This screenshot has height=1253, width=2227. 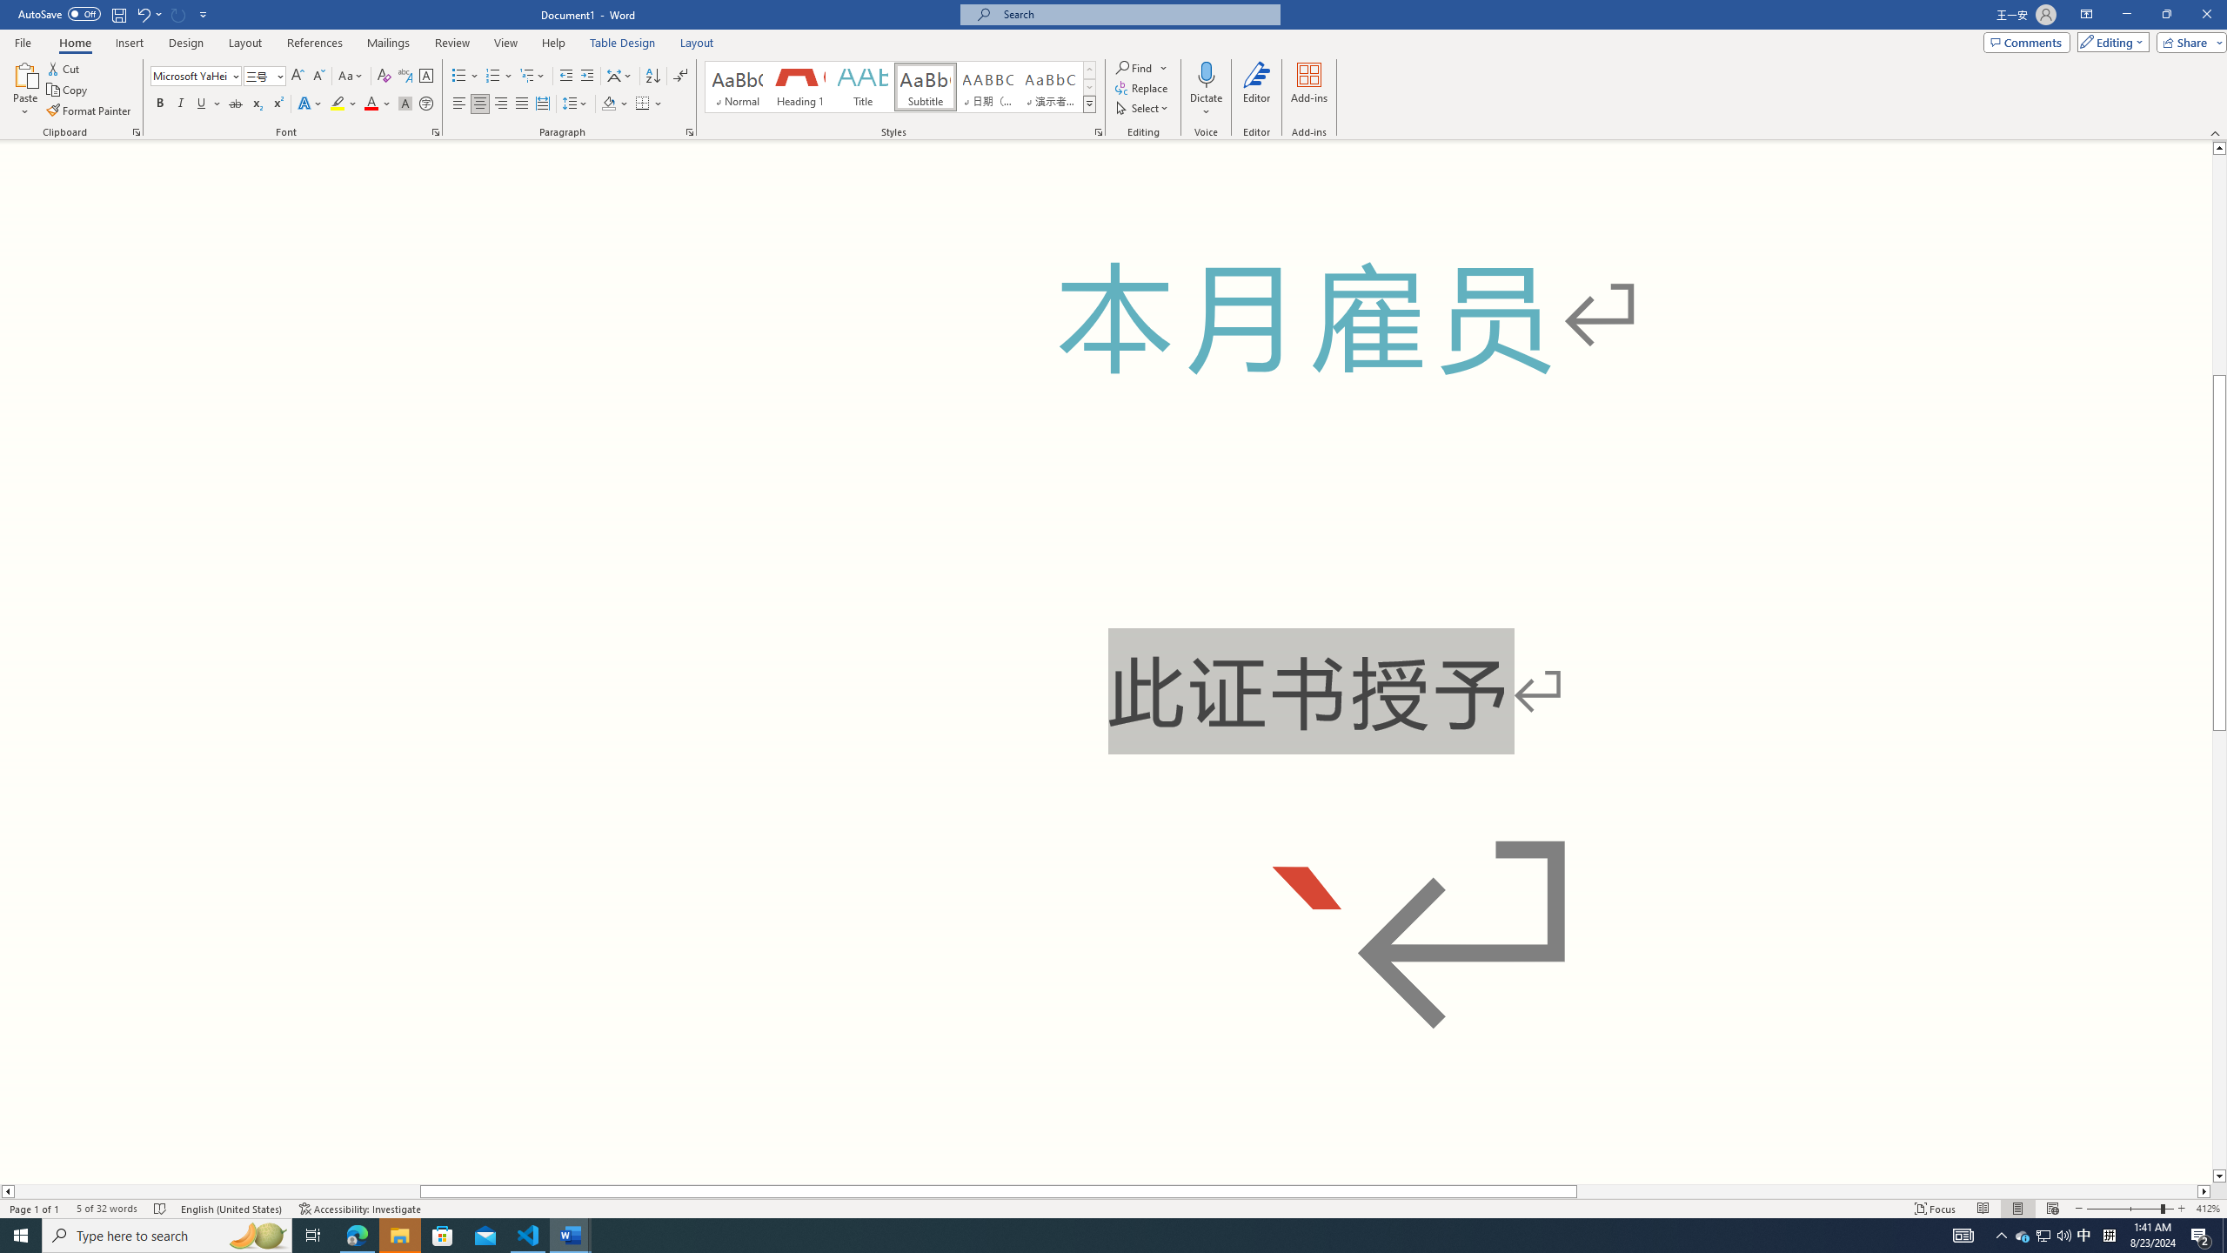 What do you see at coordinates (181, 104) in the screenshot?
I see `Italic` at bounding box center [181, 104].